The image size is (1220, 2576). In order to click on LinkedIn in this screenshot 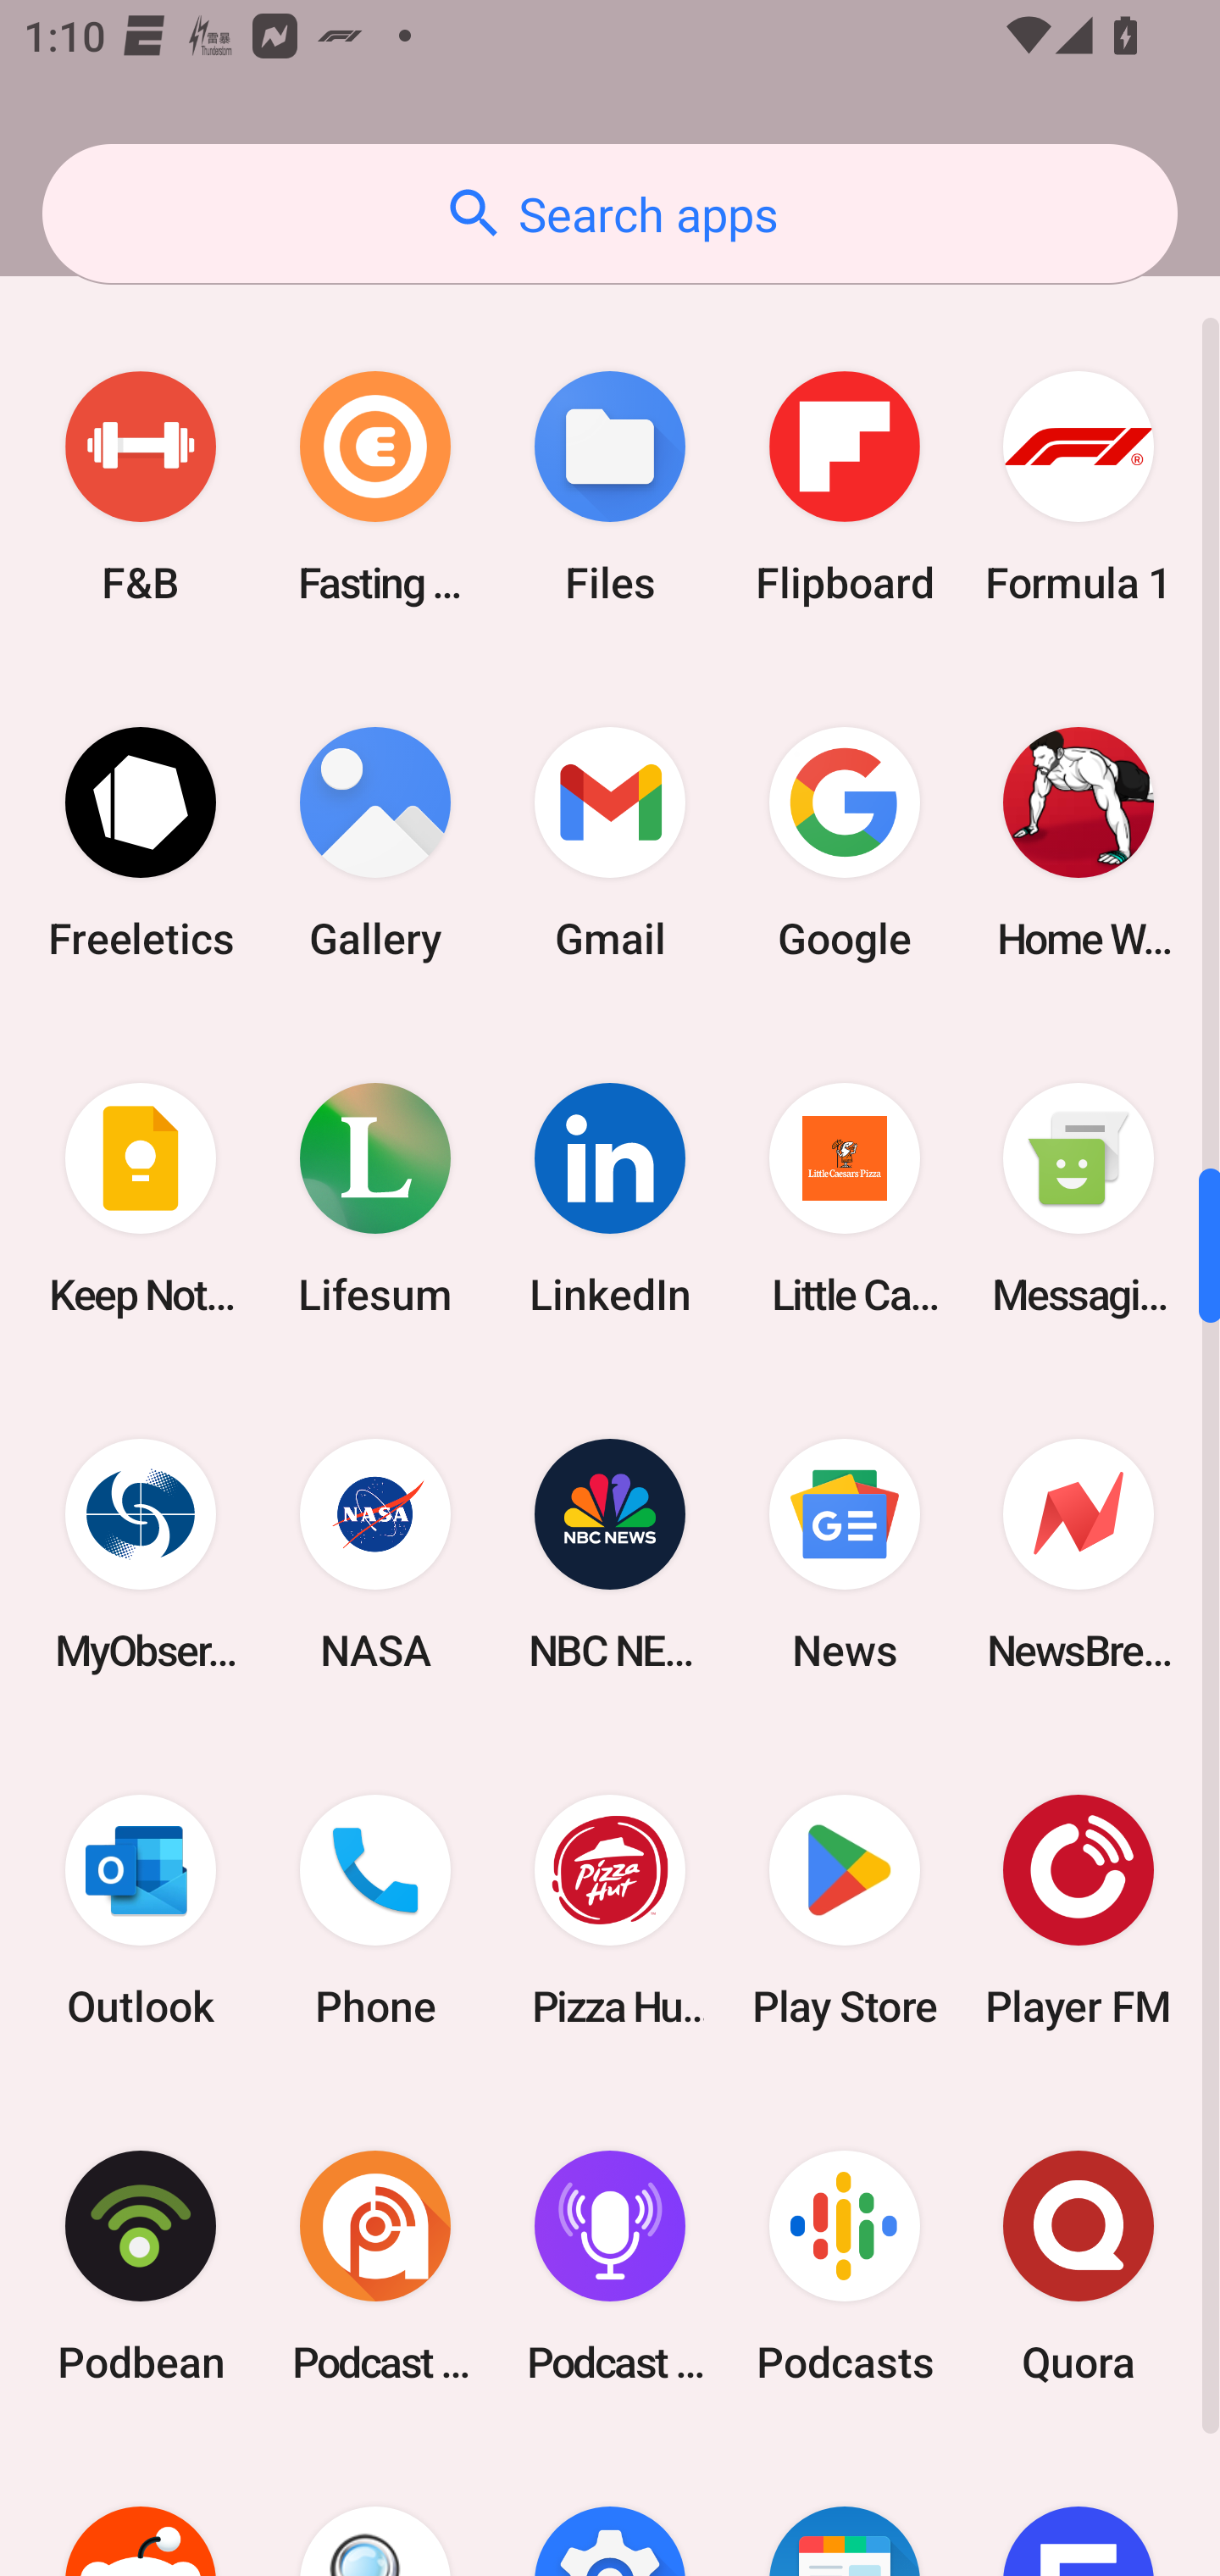, I will do `click(610, 1198)`.